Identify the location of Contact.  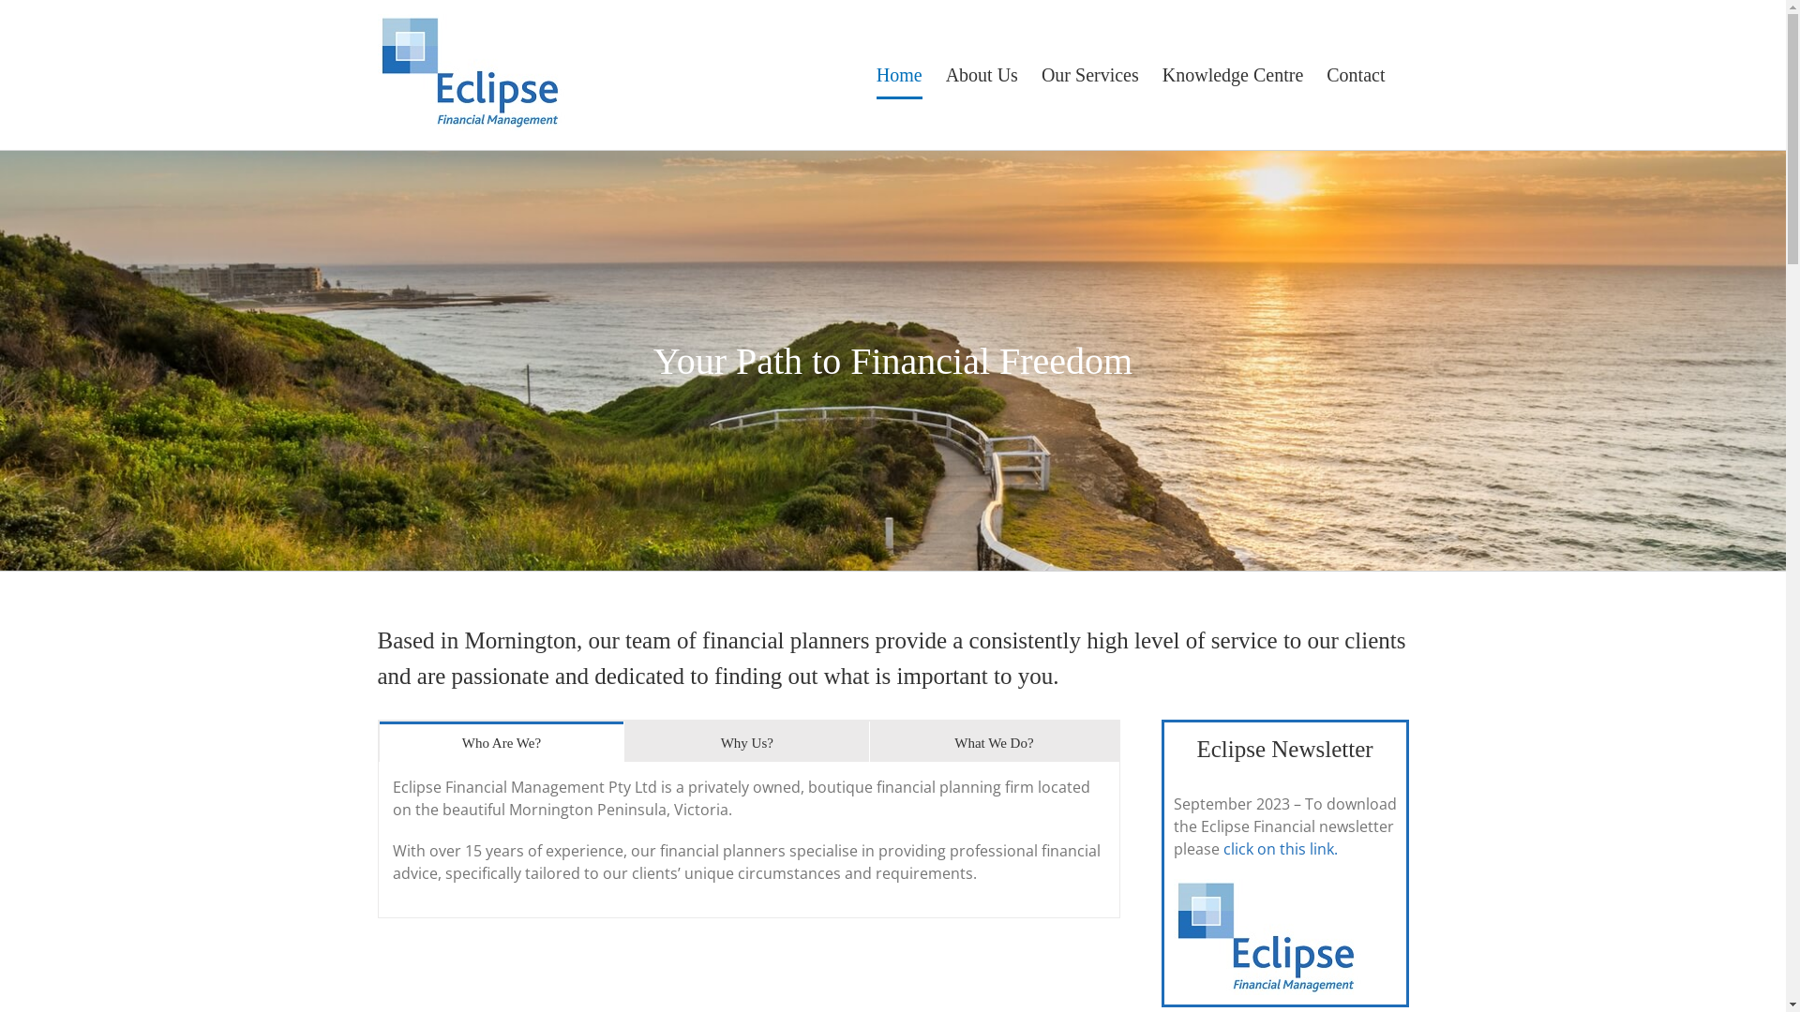
(1356, 75).